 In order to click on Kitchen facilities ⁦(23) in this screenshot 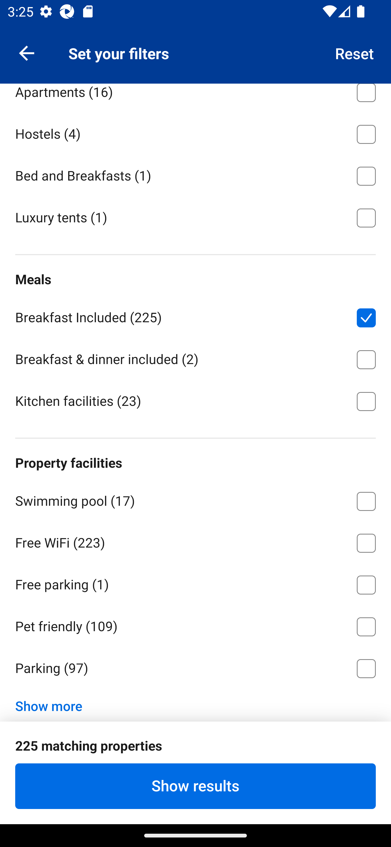, I will do `click(195, 400)`.